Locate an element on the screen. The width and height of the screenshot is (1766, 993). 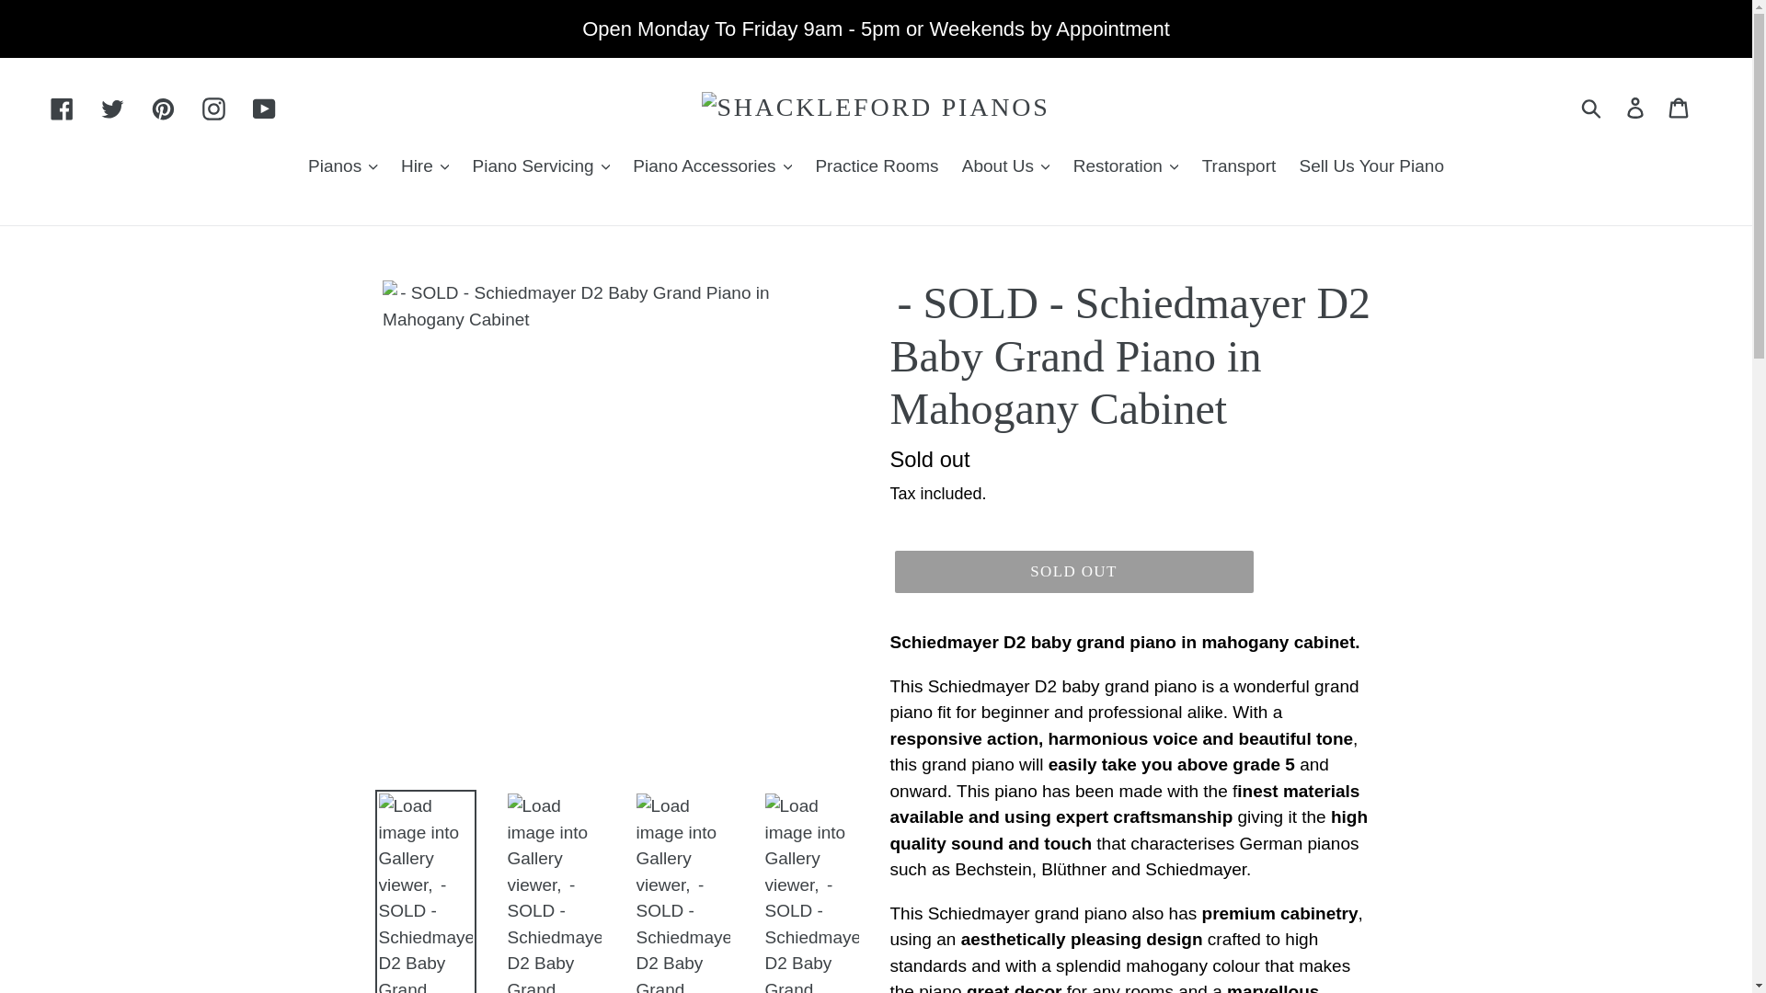
Log in is located at coordinates (1636, 107).